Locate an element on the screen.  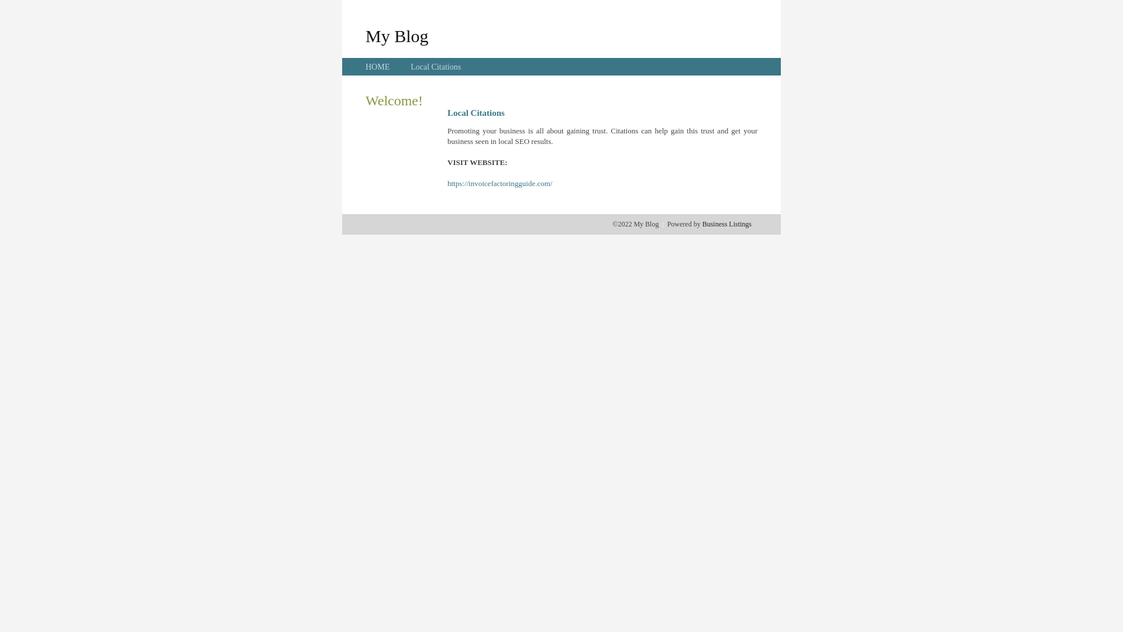
HOME is located at coordinates (378, 67).